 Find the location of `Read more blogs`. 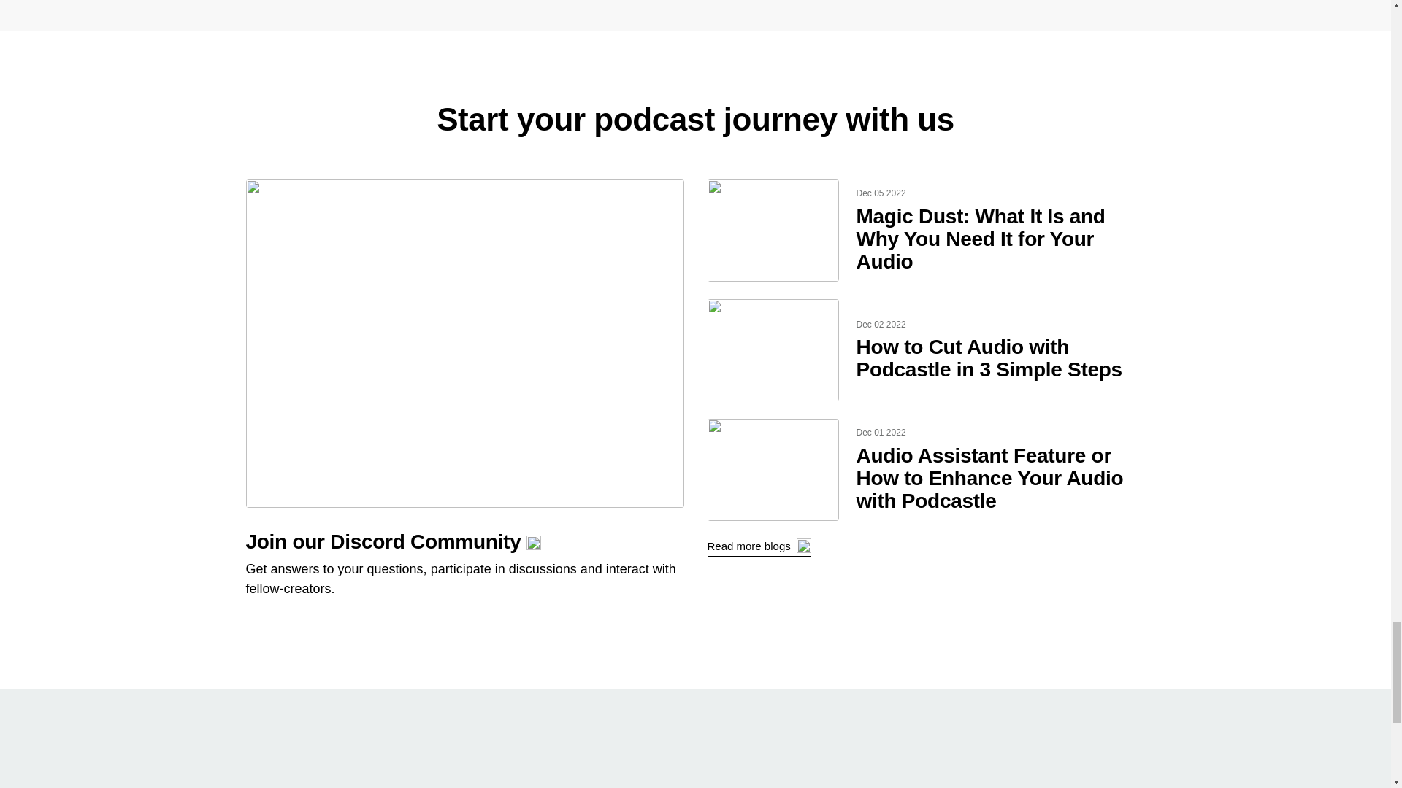

Read more blogs is located at coordinates (758, 547).